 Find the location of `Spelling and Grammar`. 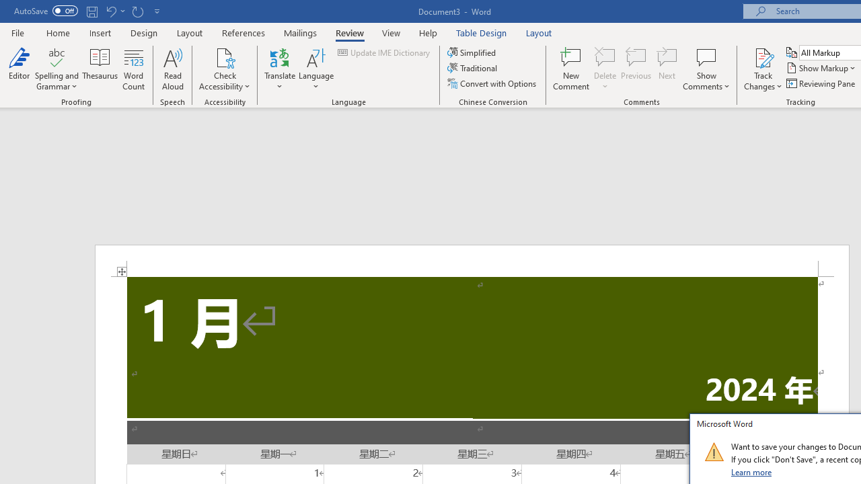

Spelling and Grammar is located at coordinates (57, 56).